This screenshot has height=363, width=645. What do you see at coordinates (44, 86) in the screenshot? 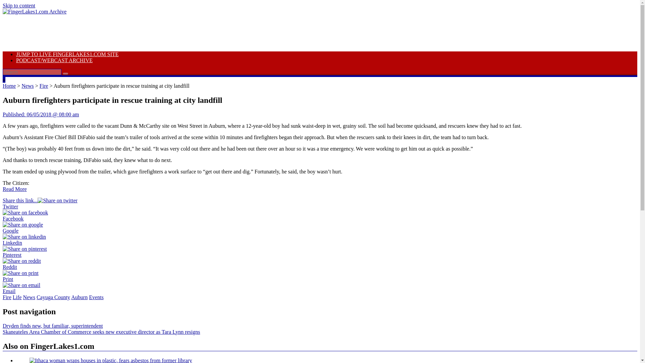
I see `Fire` at bounding box center [44, 86].